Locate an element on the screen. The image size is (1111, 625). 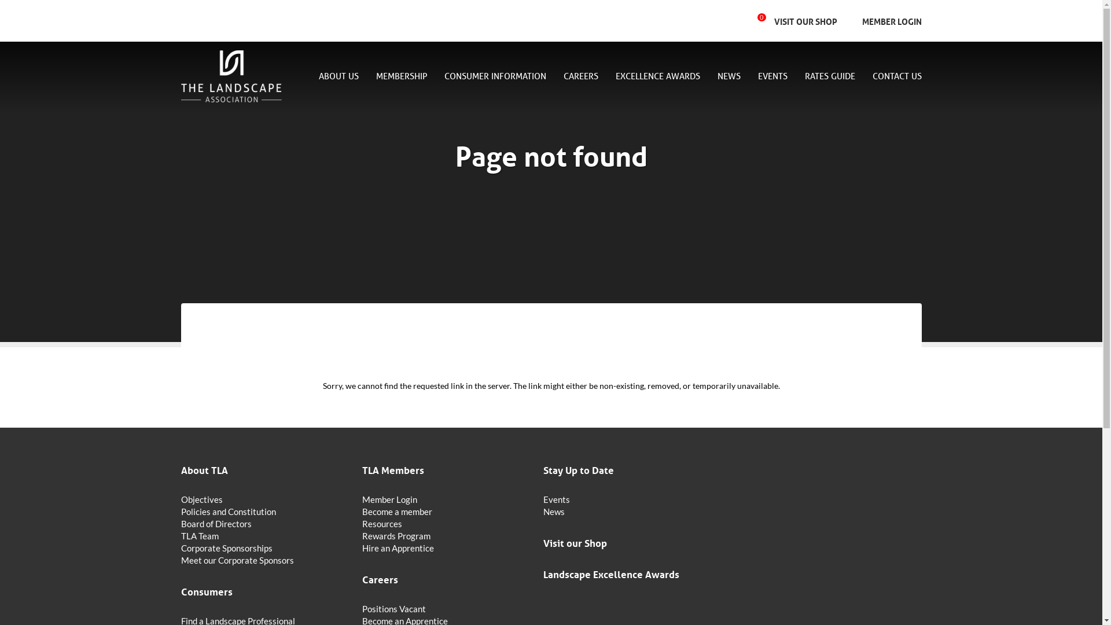
Positions Vacant is located at coordinates (446, 609).